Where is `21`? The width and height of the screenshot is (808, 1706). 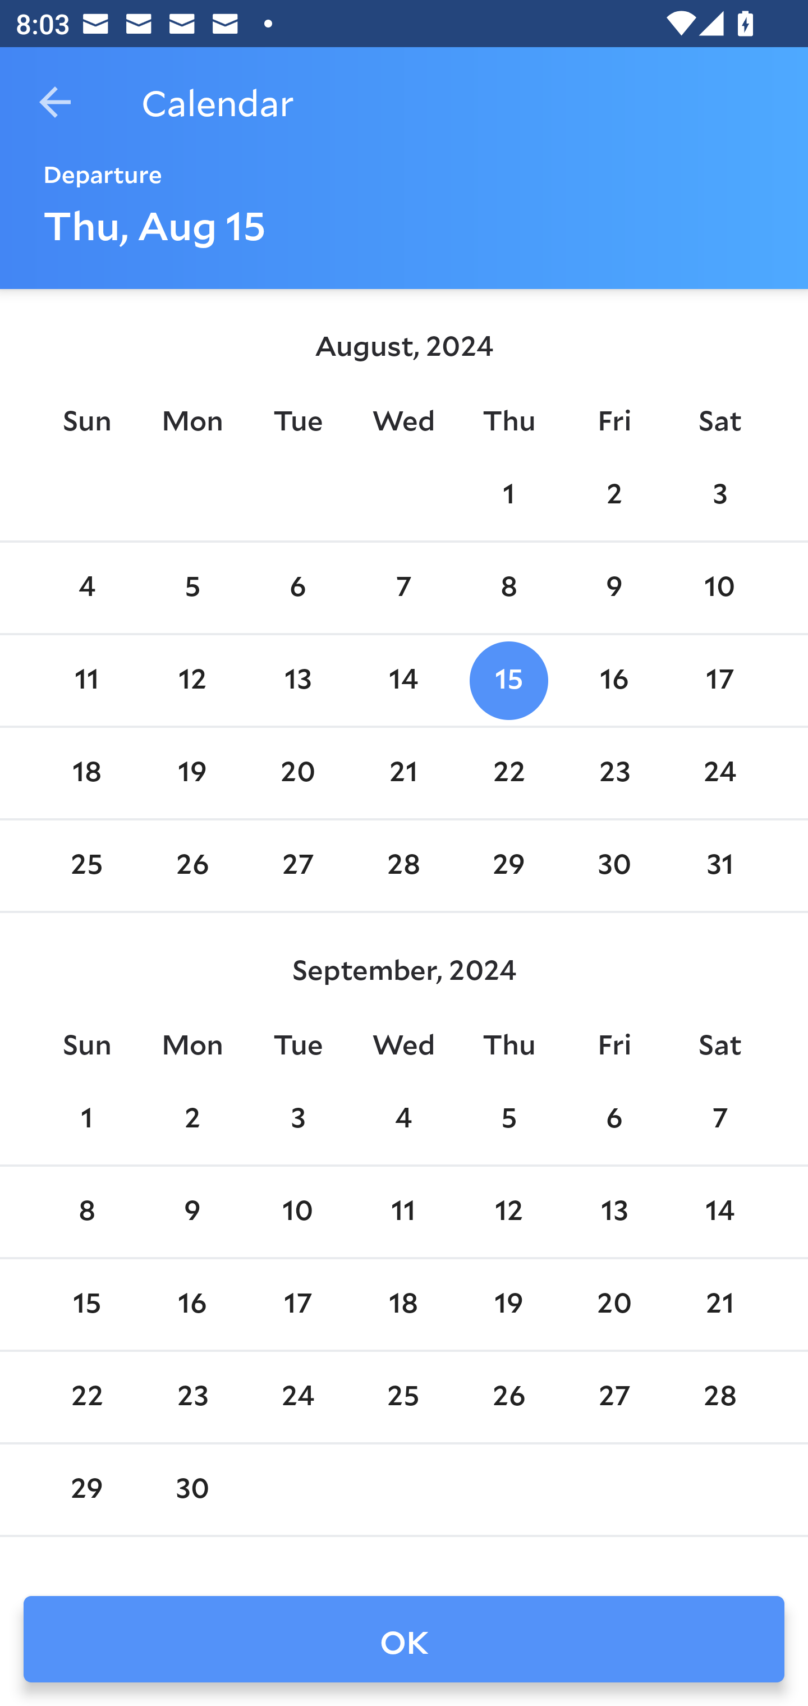 21 is located at coordinates (403, 773).